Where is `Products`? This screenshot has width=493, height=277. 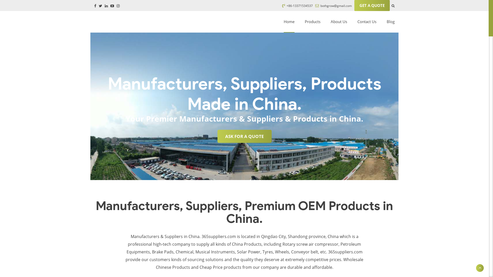
Products is located at coordinates (313, 22).